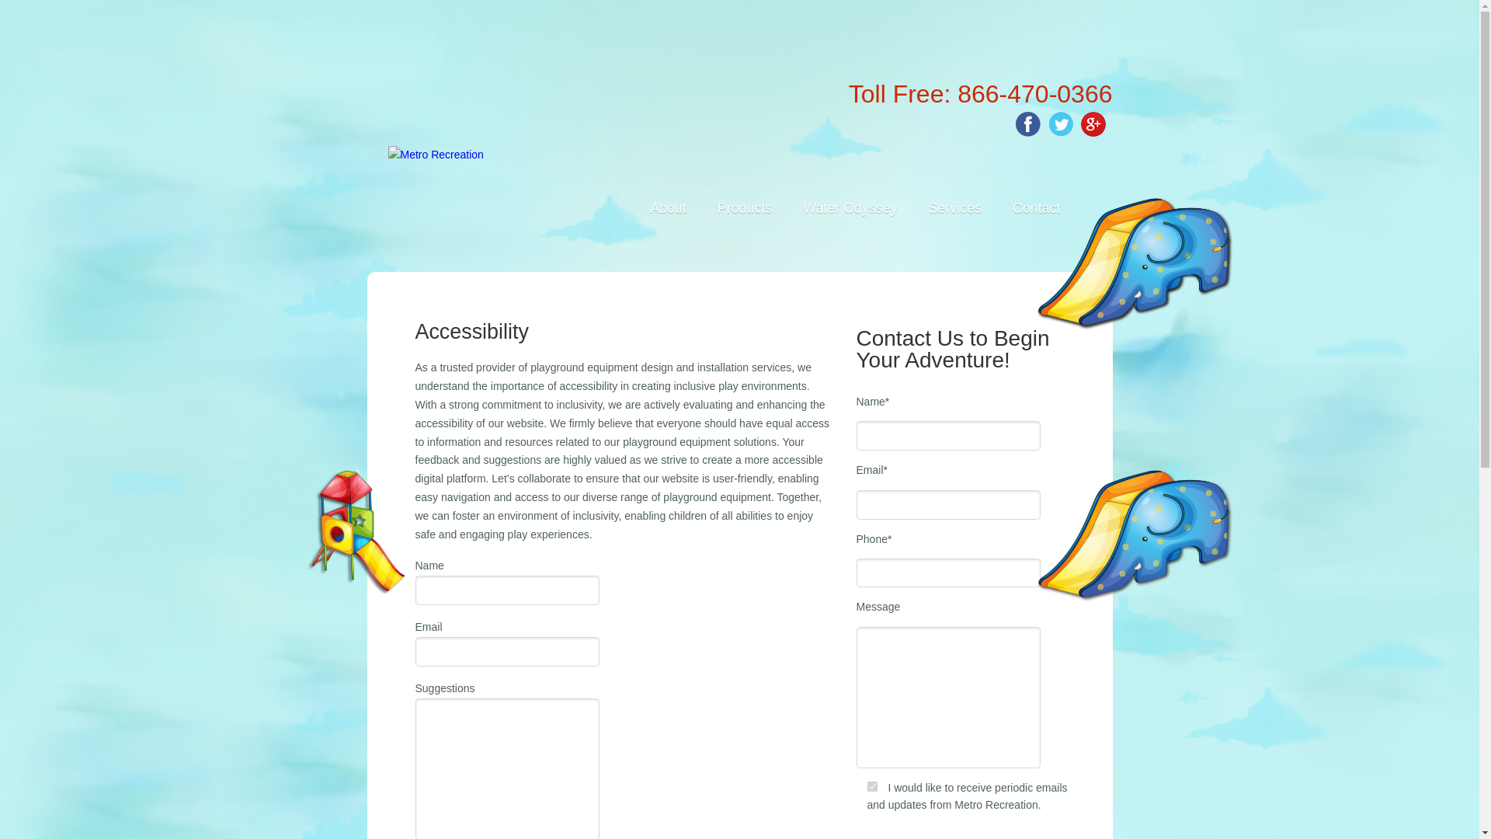  Describe the element at coordinates (871, 786) in the screenshot. I see `1` at that location.